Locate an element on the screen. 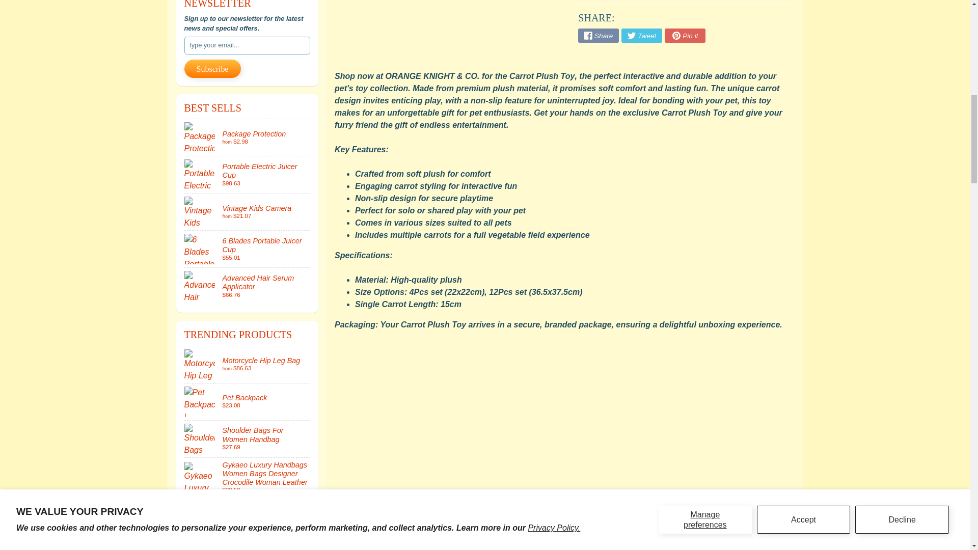 This screenshot has height=550, width=978. Shoulder Bags For Women Handbag is located at coordinates (248, 439).